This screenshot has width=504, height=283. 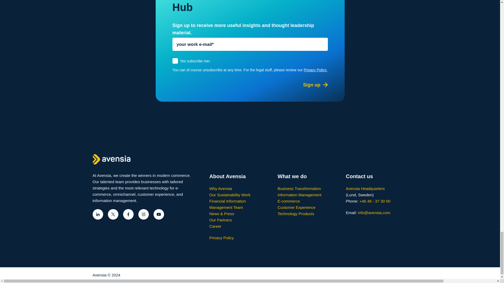 What do you see at coordinates (222, 237) in the screenshot?
I see `Privacy Policy` at bounding box center [222, 237].